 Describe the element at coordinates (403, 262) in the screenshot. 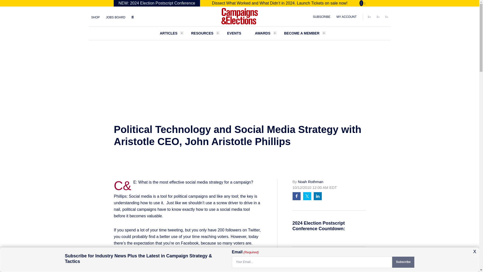

I see `Subscribe` at that location.